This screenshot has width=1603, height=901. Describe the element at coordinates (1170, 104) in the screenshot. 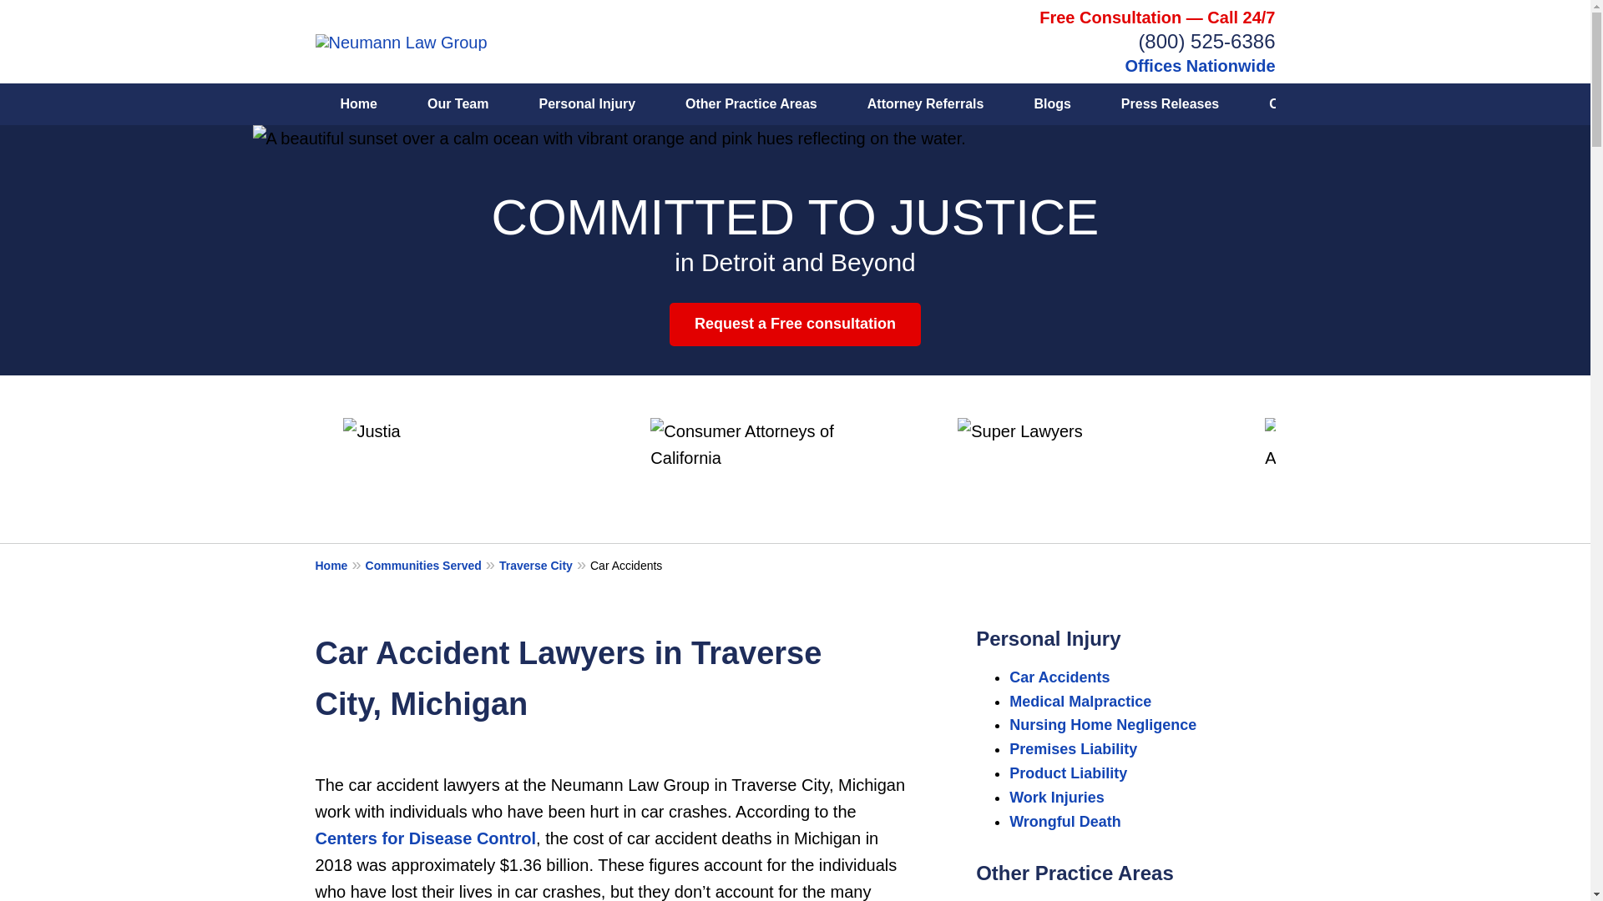

I see `Press Releases` at that location.